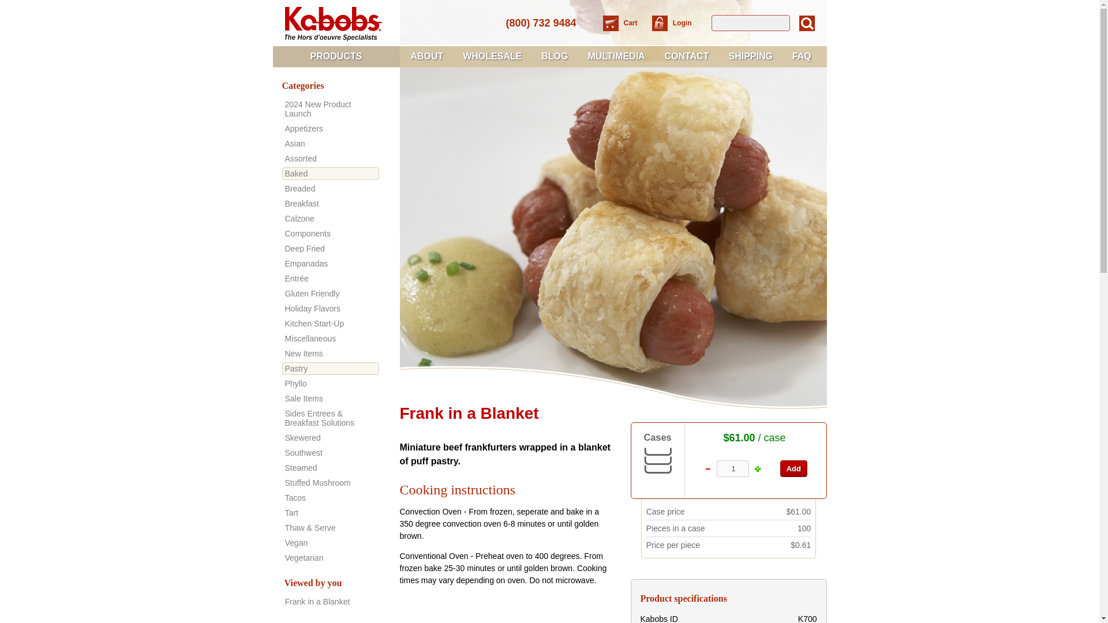 The height and width of the screenshot is (623, 1108). What do you see at coordinates (750, 57) in the screenshot?
I see `SHIPPING` at bounding box center [750, 57].